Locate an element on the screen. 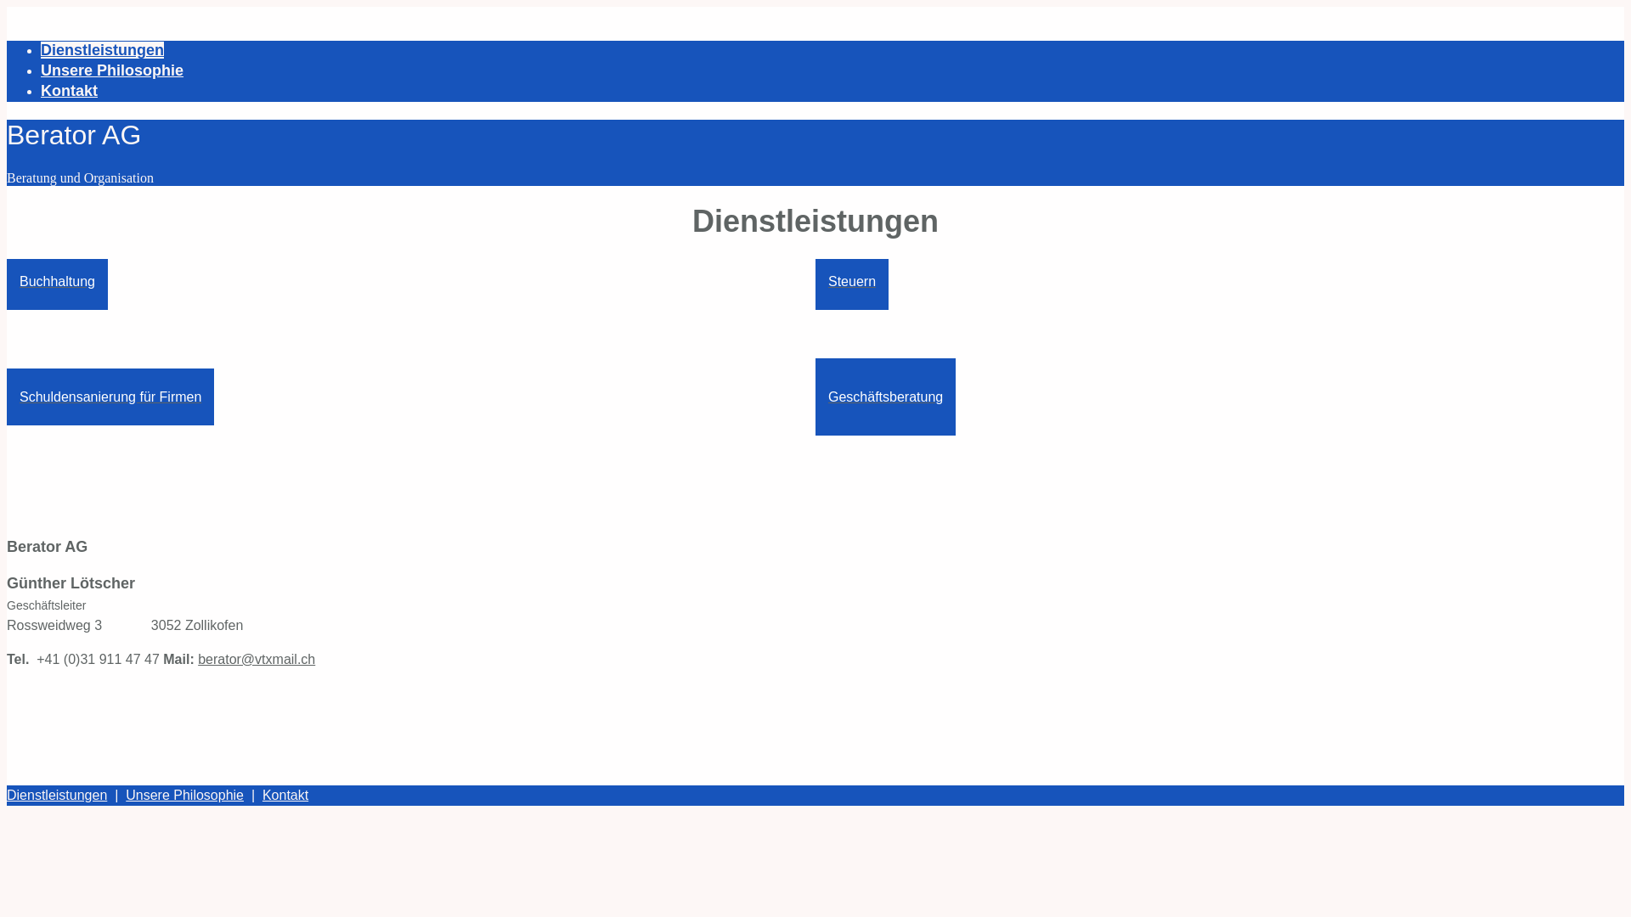 The height and width of the screenshot is (917, 1631). Dienstleistungen is located at coordinates (57, 795).